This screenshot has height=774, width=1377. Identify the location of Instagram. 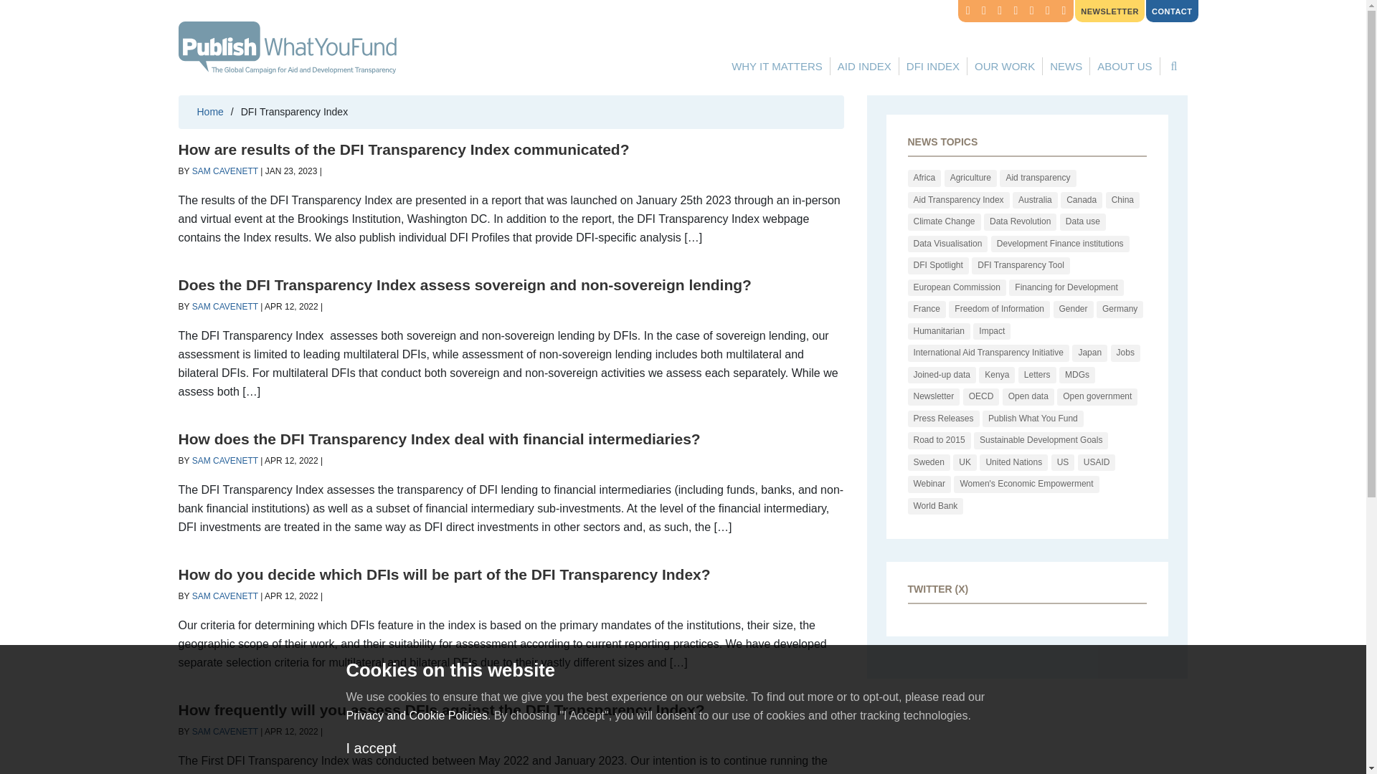
(1063, 11).